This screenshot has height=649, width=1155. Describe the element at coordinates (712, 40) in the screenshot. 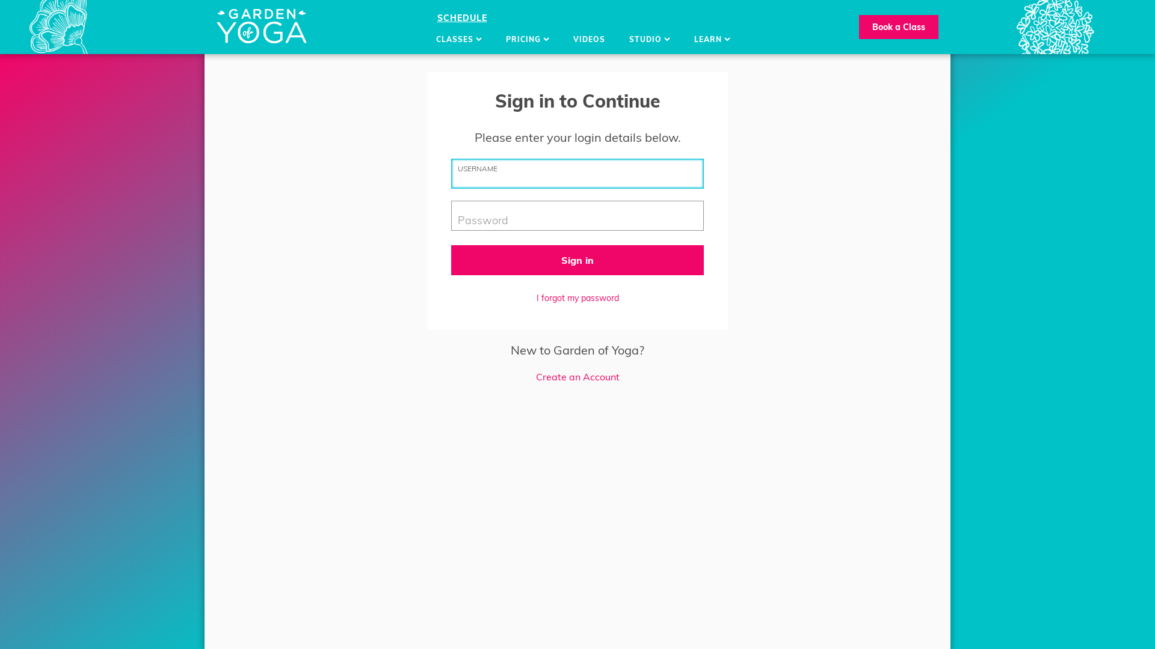

I see `LEARN` at that location.